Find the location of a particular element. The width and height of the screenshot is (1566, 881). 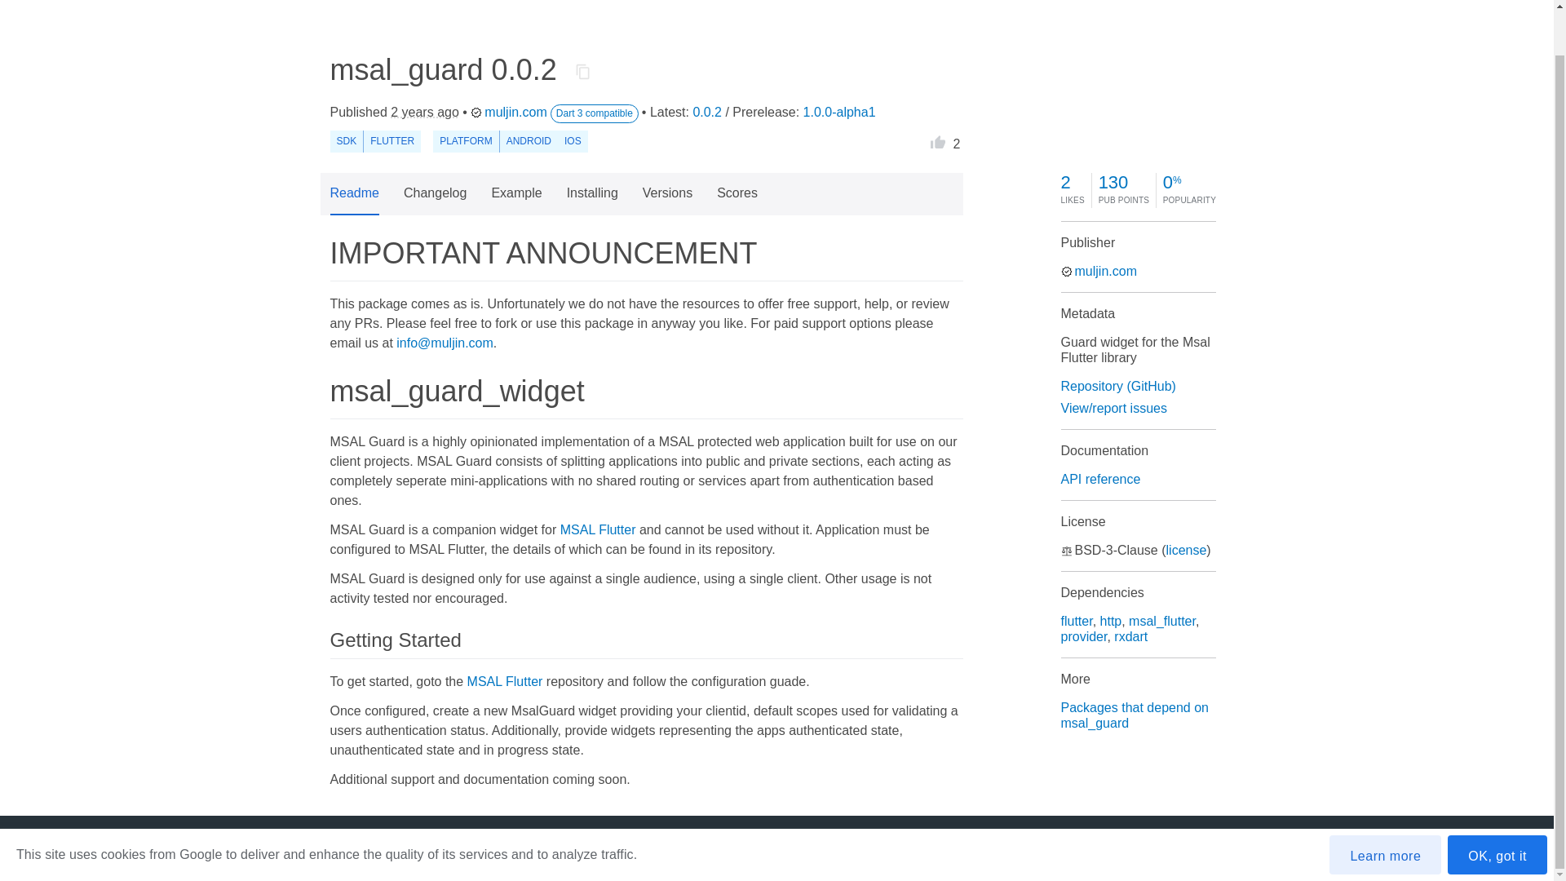

Package is compatible with Dart 3. is located at coordinates (595, 114).